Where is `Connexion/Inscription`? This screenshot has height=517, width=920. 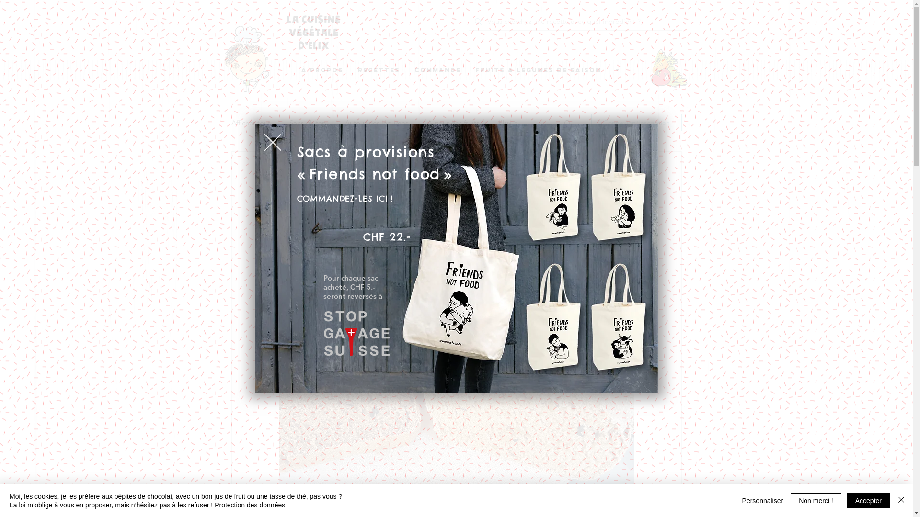
Connexion/Inscription is located at coordinates (636, 123).